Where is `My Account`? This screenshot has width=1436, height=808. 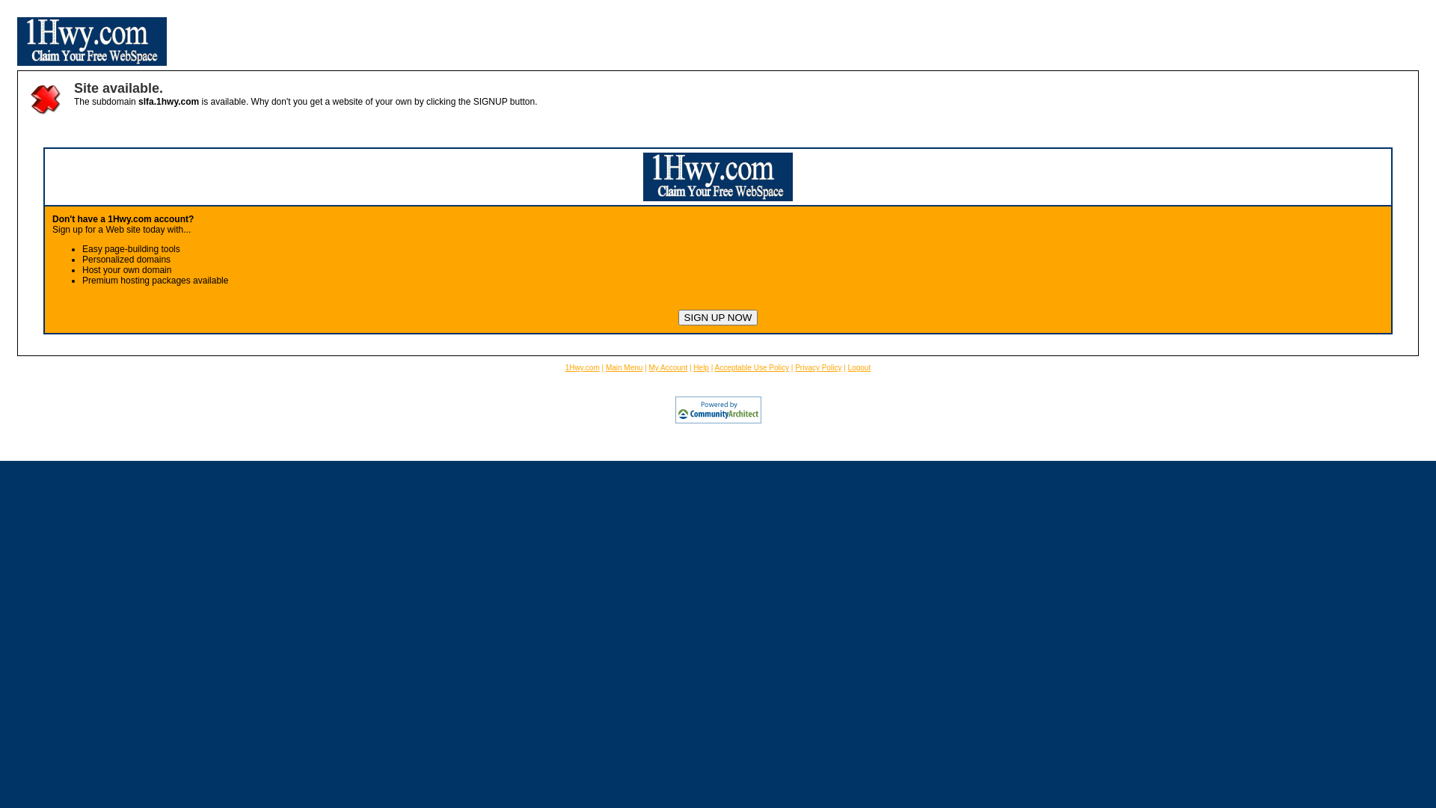
My Account is located at coordinates (669, 368).